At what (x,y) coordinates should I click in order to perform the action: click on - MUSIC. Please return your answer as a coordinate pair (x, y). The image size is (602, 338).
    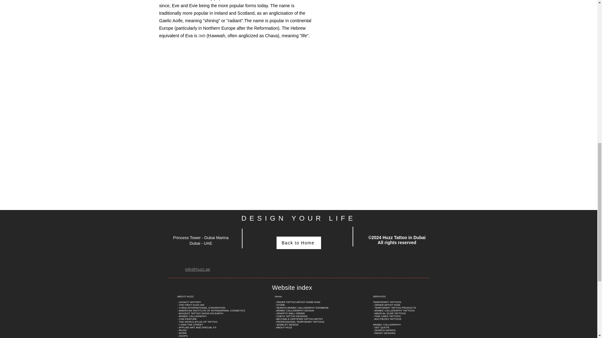
    Looking at the image, I should click on (182, 330).